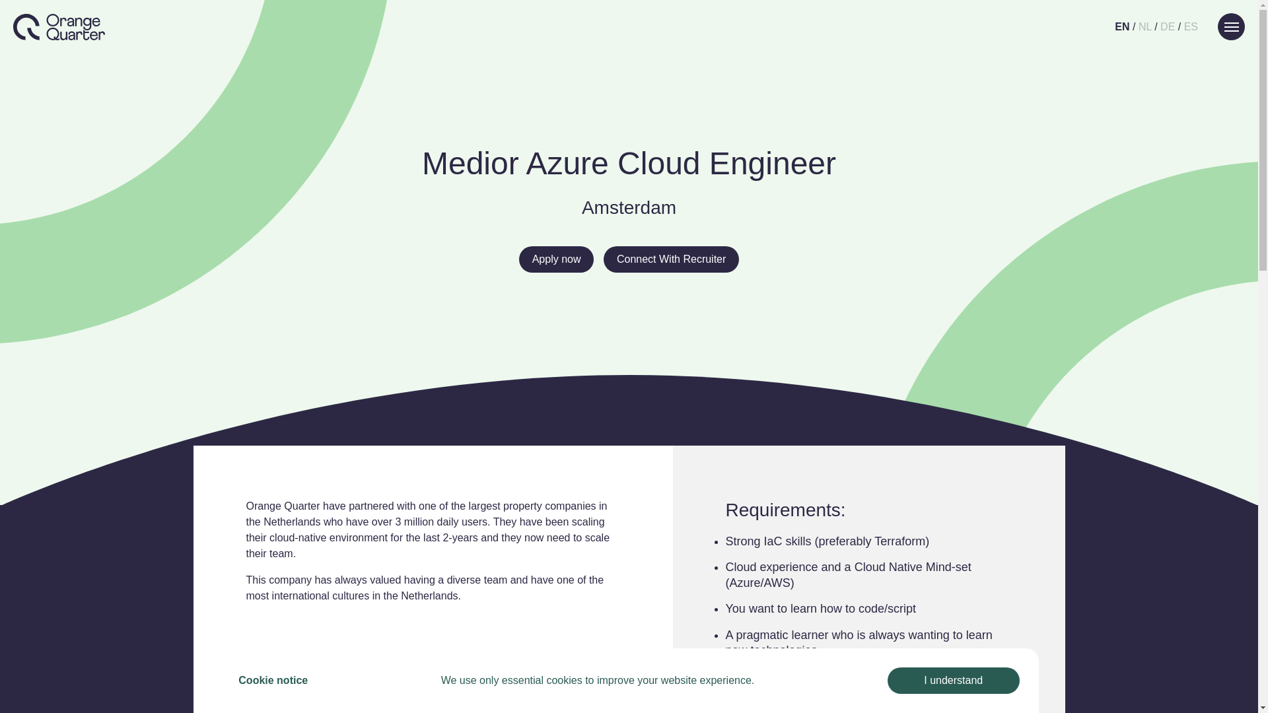 This screenshot has width=1268, height=713. I want to click on EN, so click(1121, 26).